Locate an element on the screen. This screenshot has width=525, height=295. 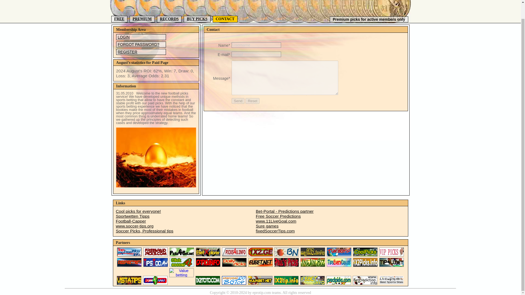
Send is located at coordinates (238, 101).